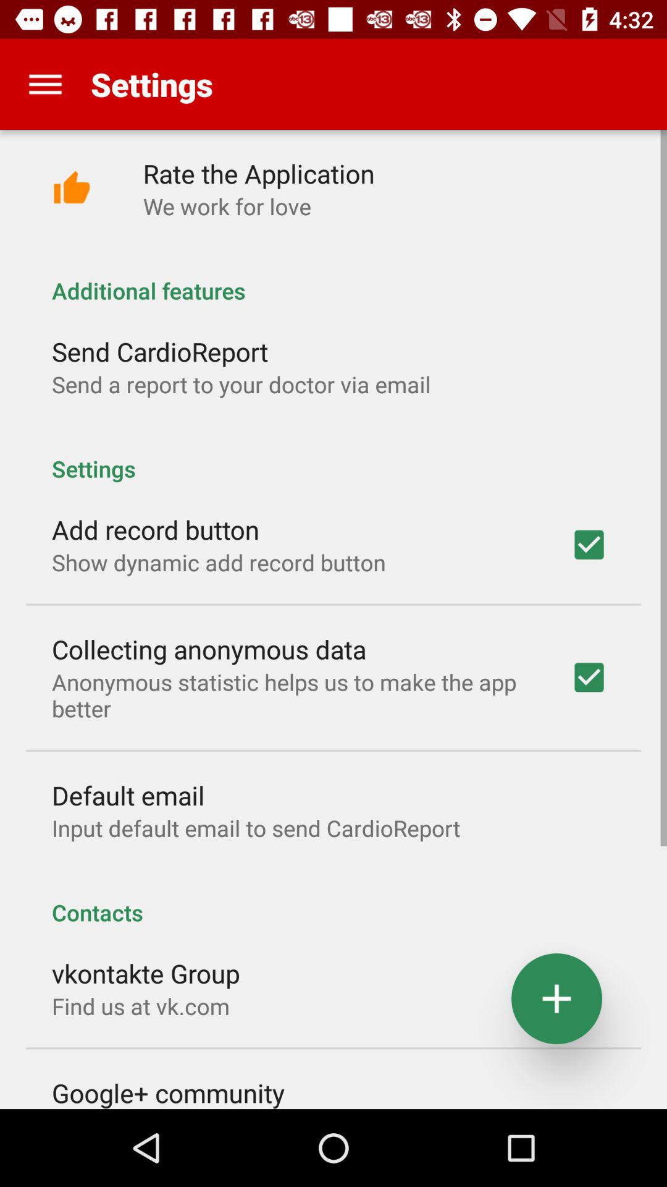 The height and width of the screenshot is (1187, 667). What do you see at coordinates (141, 1006) in the screenshot?
I see `flip to the find us at app` at bounding box center [141, 1006].